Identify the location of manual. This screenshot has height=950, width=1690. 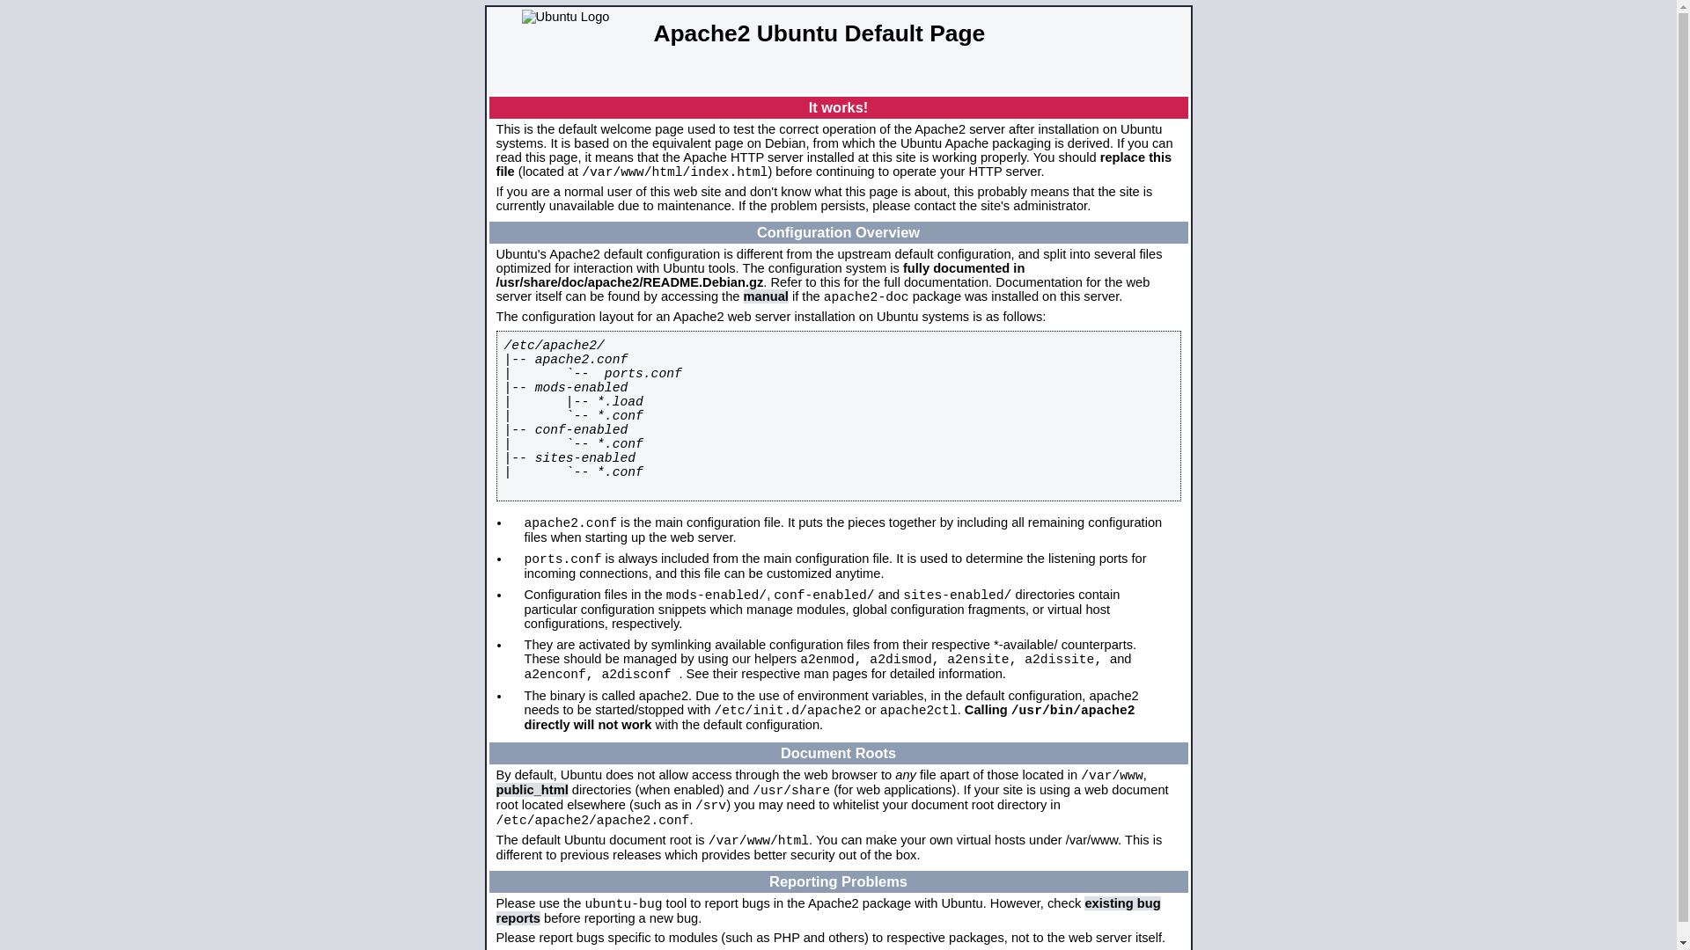
(766, 296).